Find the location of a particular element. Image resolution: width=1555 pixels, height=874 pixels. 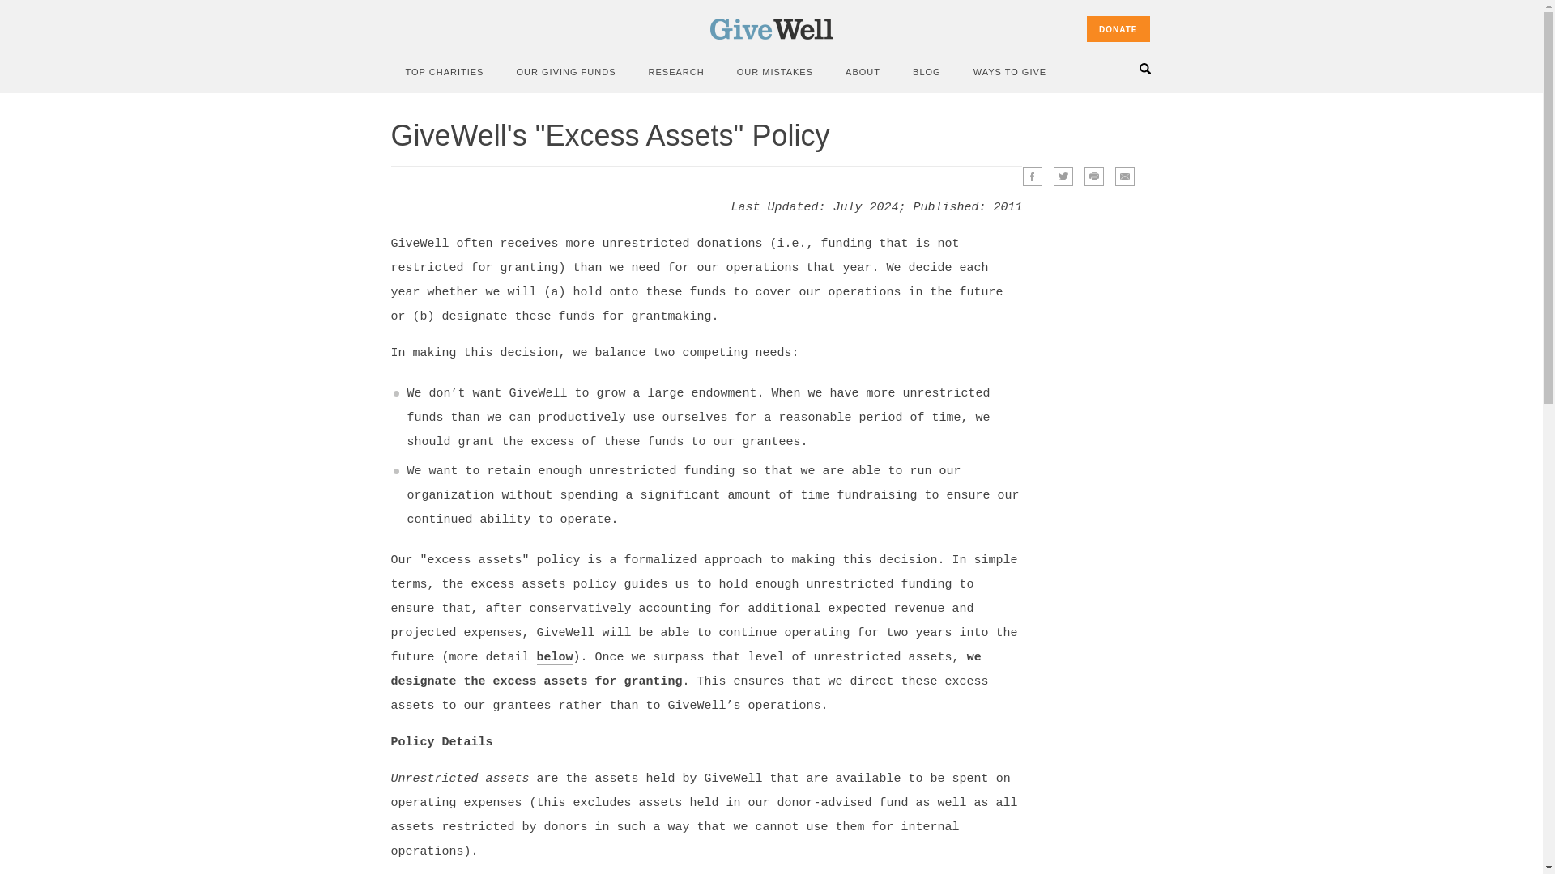

RESEARCH is located at coordinates (675, 72).